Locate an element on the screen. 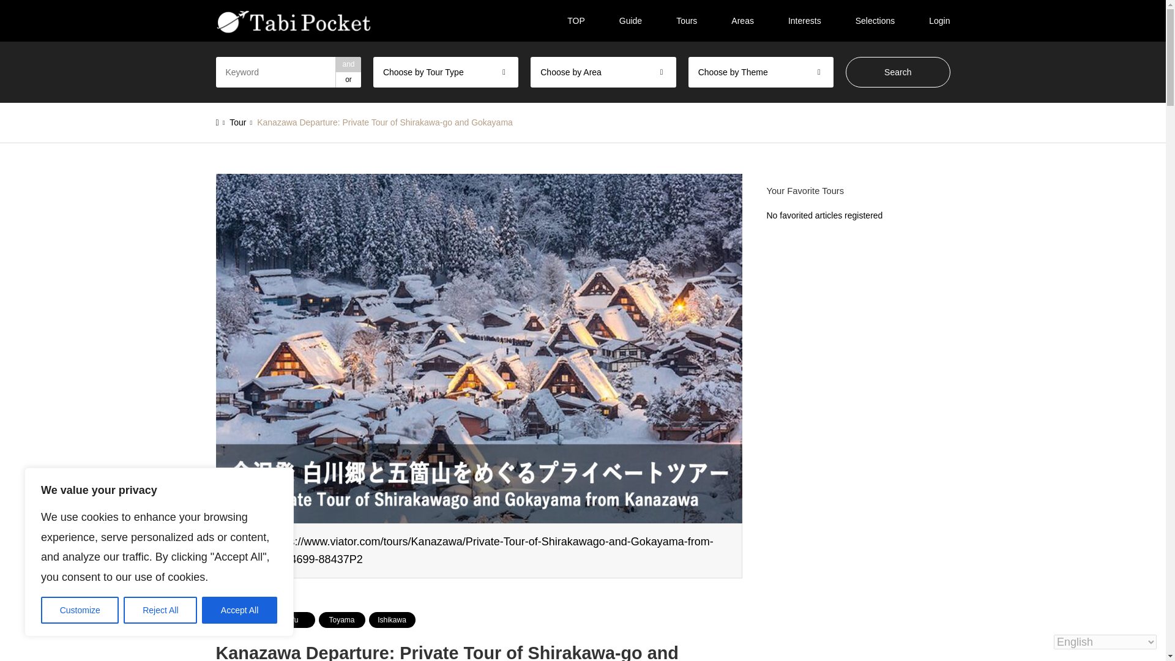 Image resolution: width=1175 pixels, height=661 pixels. Interests is located at coordinates (804, 21).